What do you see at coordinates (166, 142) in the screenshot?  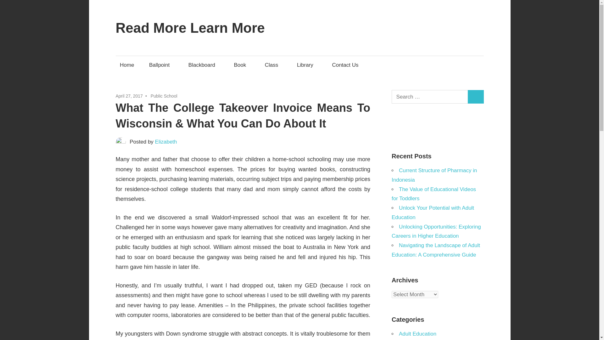 I see `Elizabeth` at bounding box center [166, 142].